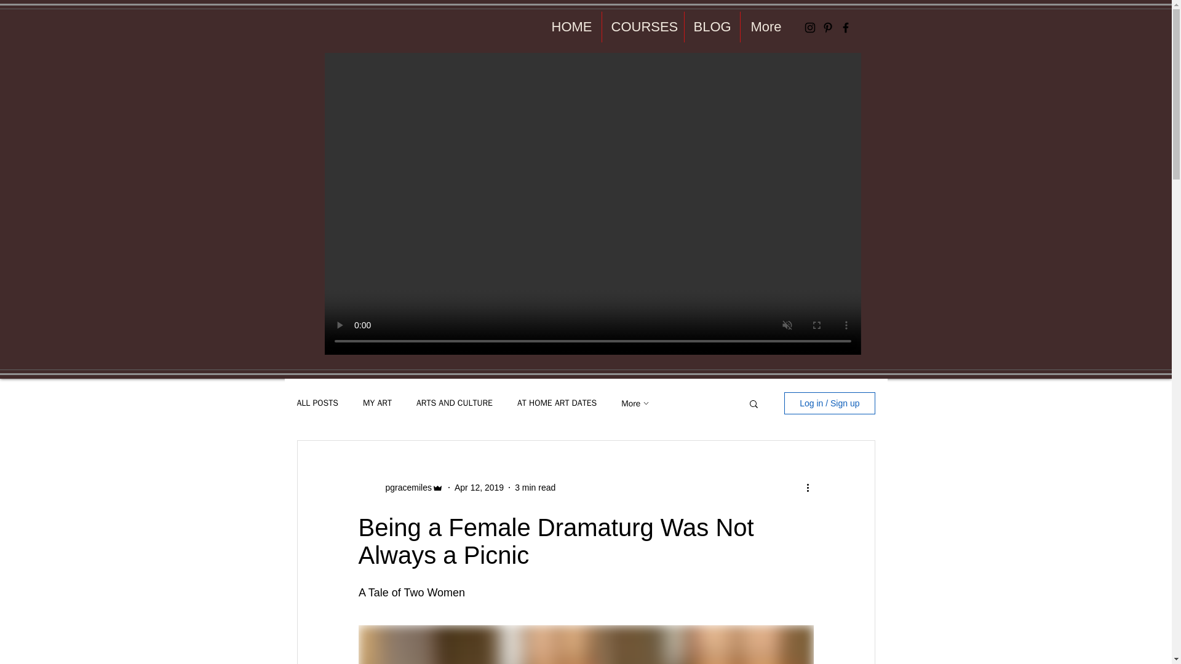  I want to click on pgracemiles, so click(404, 487).